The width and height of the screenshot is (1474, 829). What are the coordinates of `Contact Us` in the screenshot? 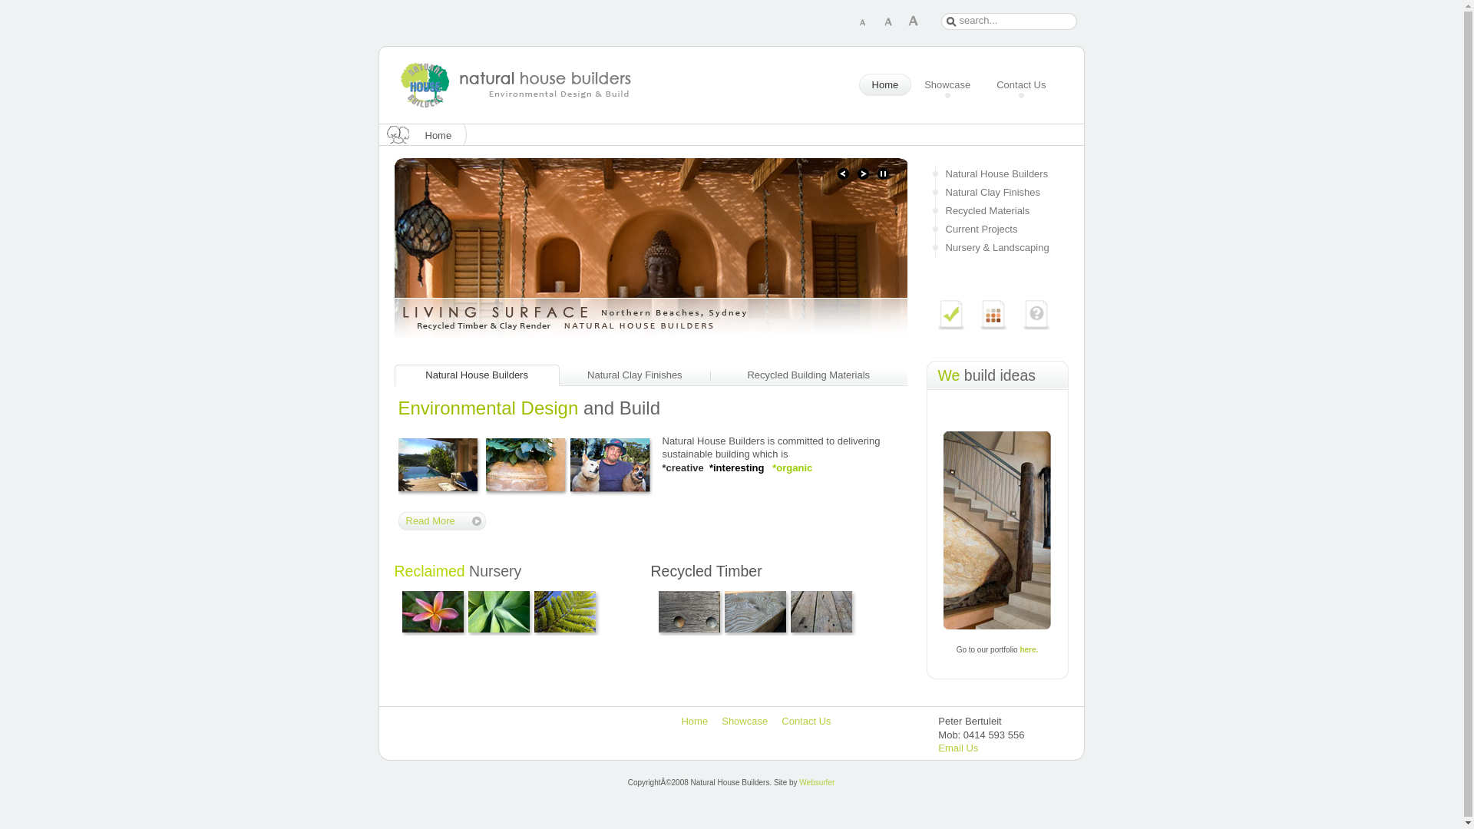 It's located at (806, 722).